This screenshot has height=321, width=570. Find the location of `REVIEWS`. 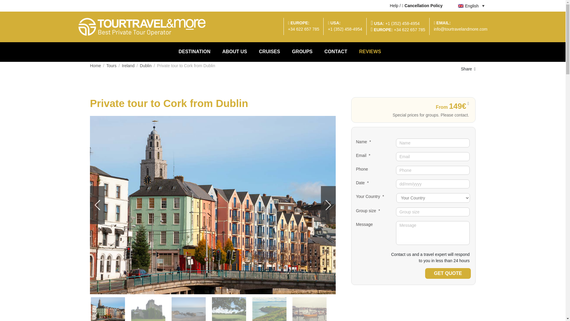

REVIEWS is located at coordinates (370, 52).